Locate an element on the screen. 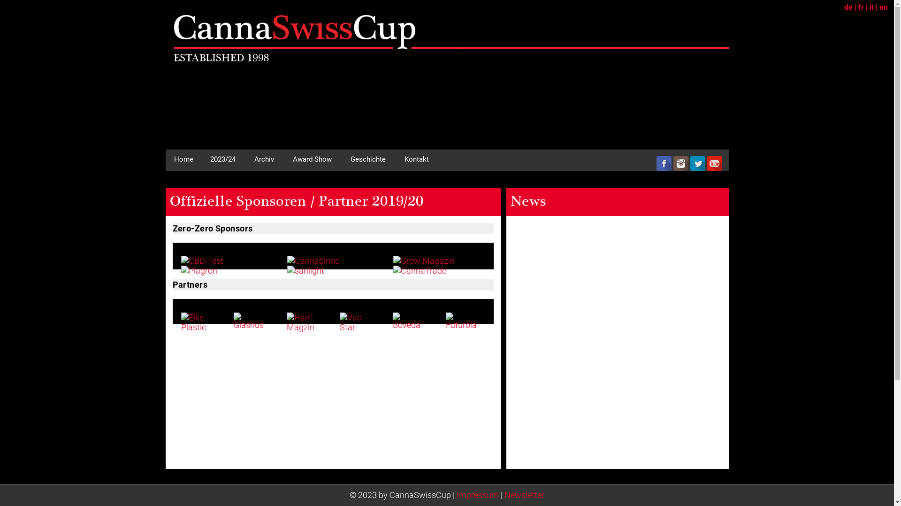  twitter is located at coordinates (697, 164).